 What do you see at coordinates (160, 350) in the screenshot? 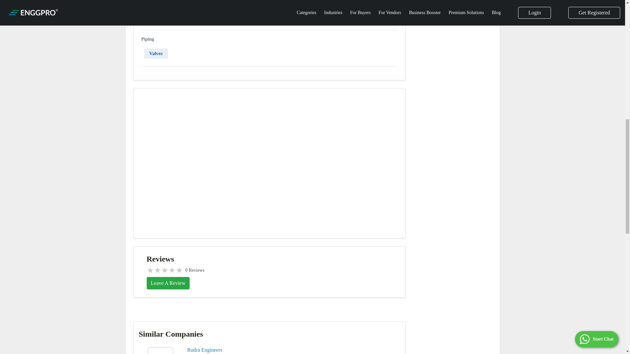
I see `R` at bounding box center [160, 350].